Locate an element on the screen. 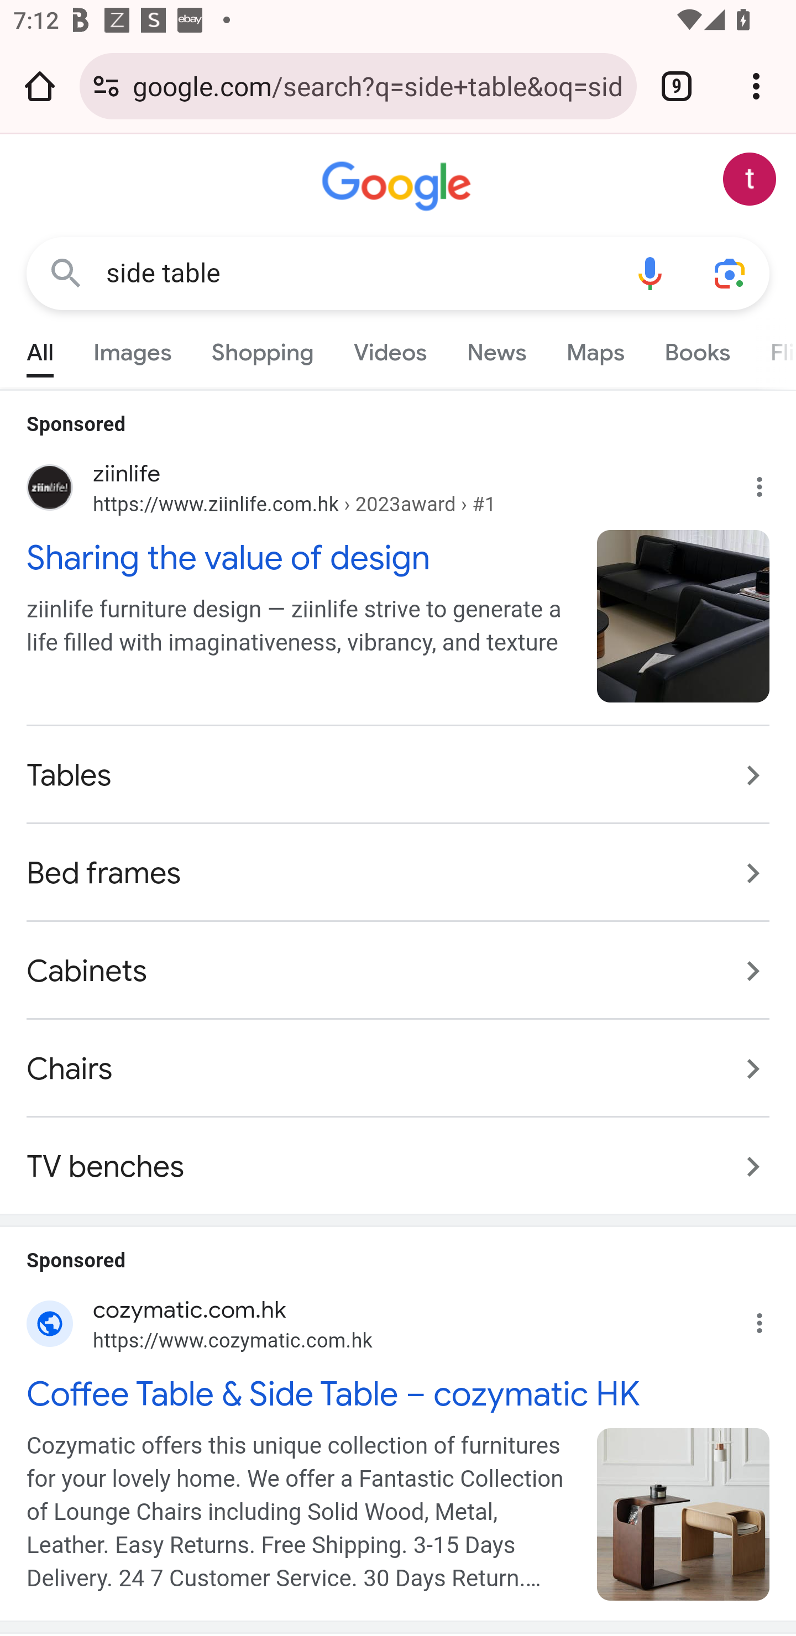 The width and height of the screenshot is (796, 1636). Coffee Table & Side Table – cozymatic HK is located at coordinates (398, 1394).